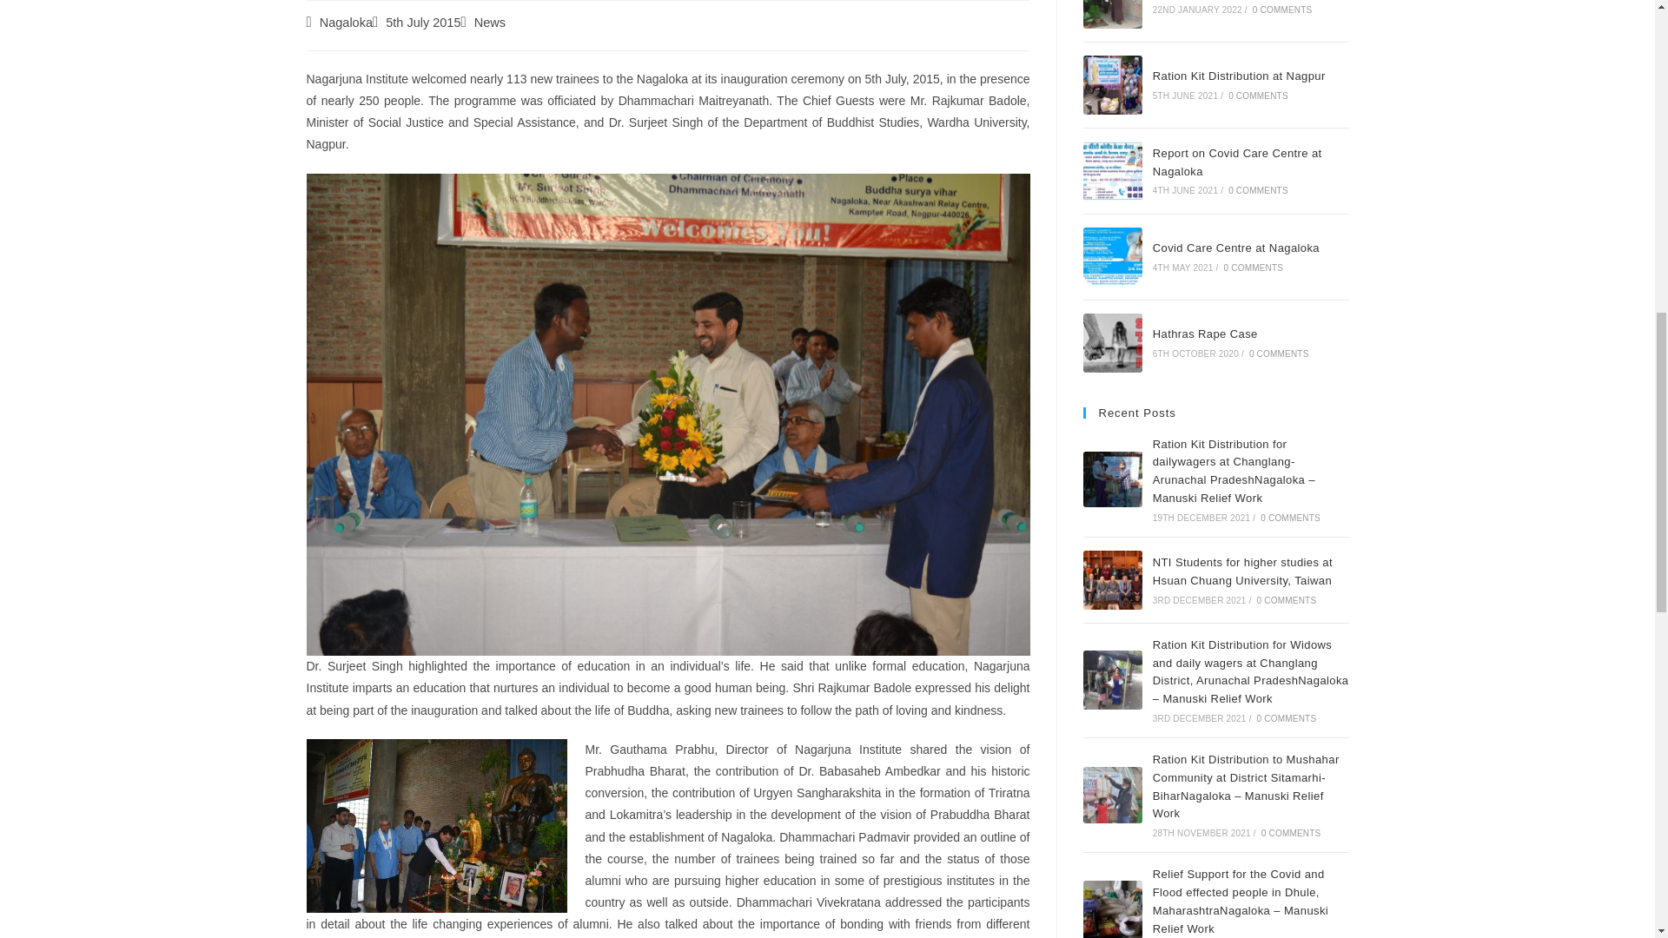 The height and width of the screenshot is (938, 1668). What do you see at coordinates (1112, 257) in the screenshot?
I see `Covid Care Centre at Nagaloka` at bounding box center [1112, 257].